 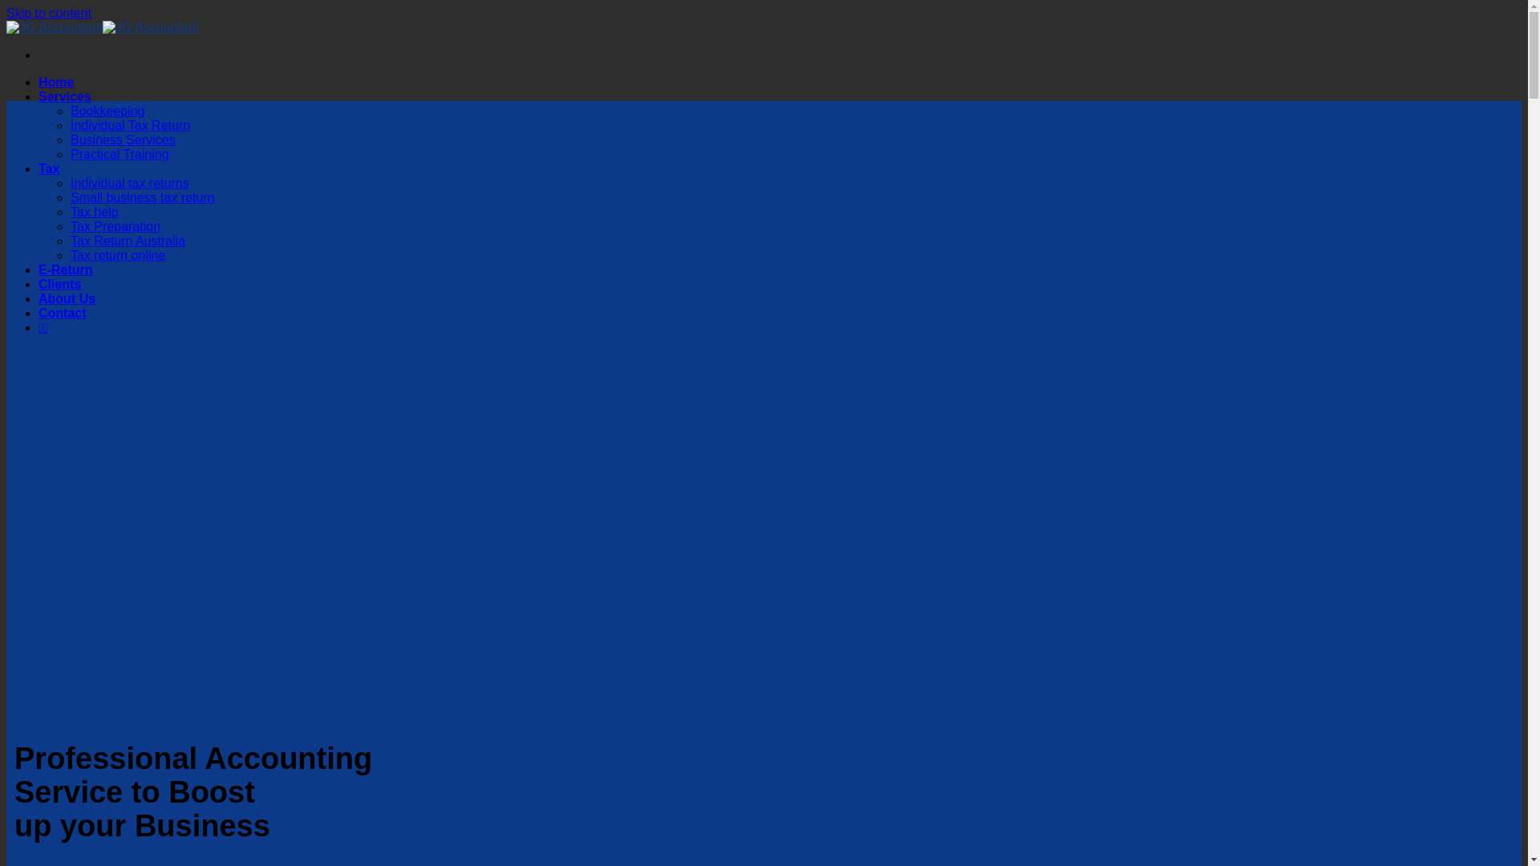 I want to click on Clients, so click(x=59, y=284).